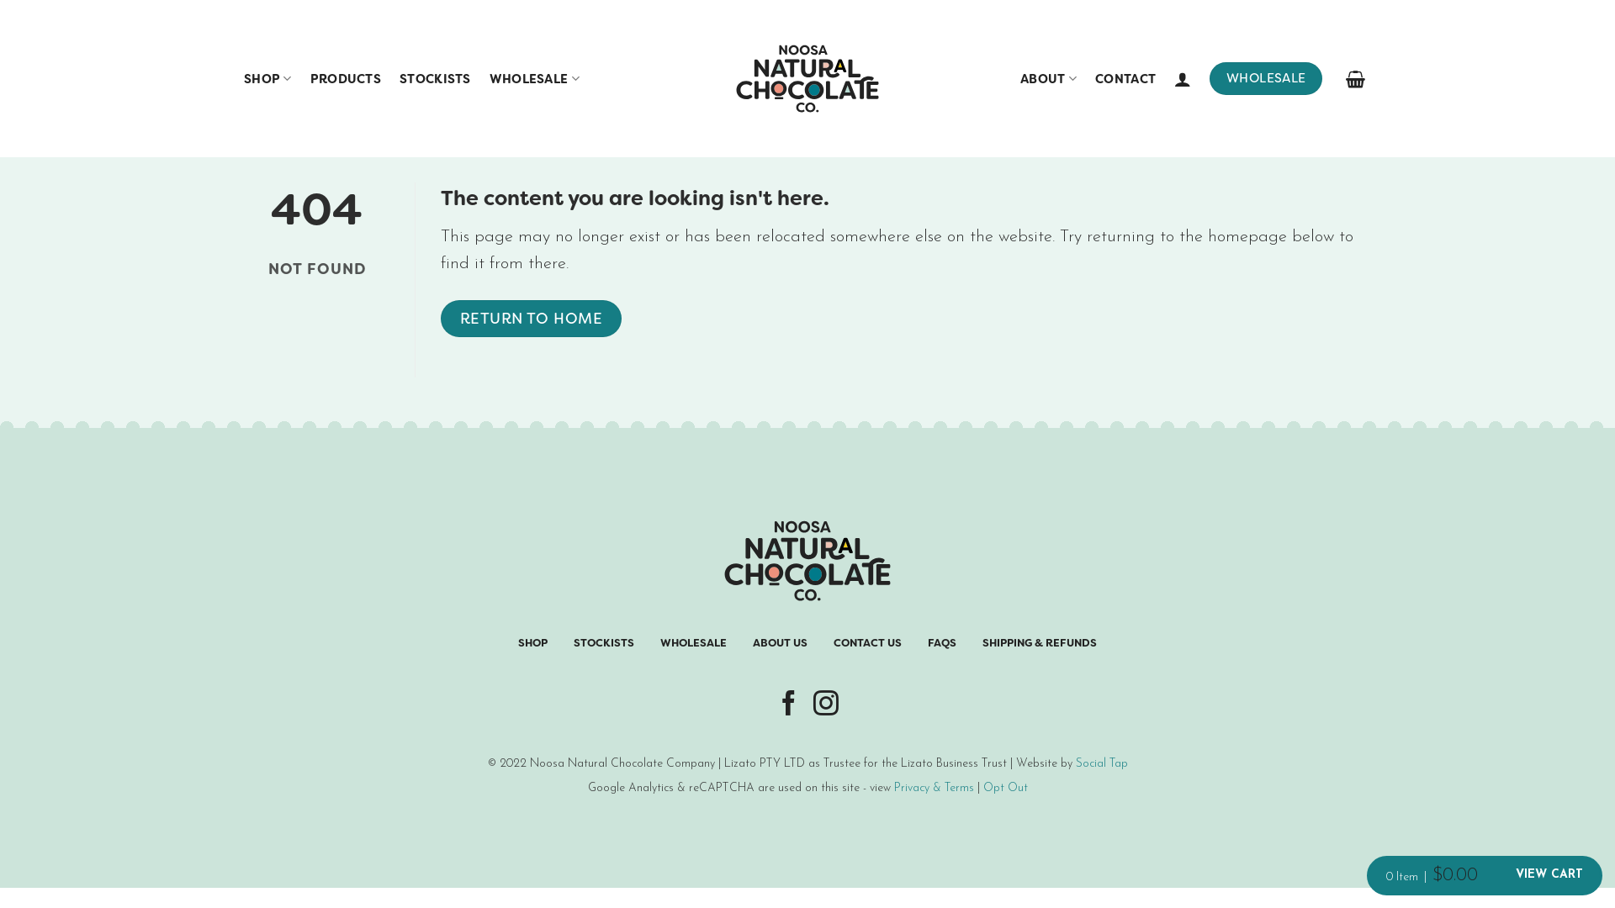  What do you see at coordinates (1040, 643) in the screenshot?
I see `SHIPPING & REFUNDS` at bounding box center [1040, 643].